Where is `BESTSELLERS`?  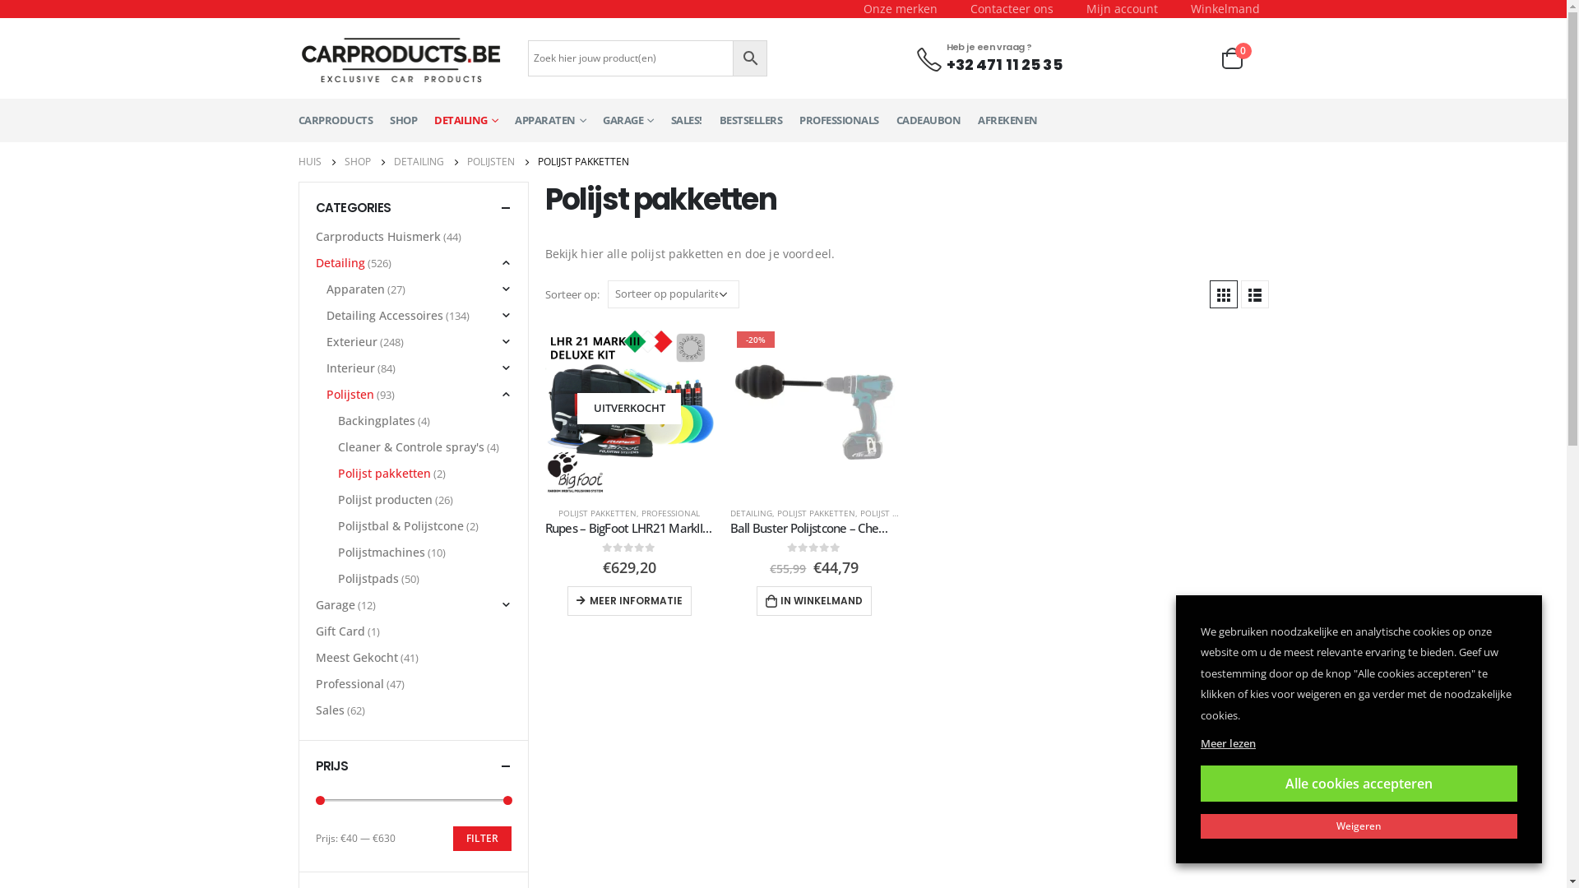
BESTSELLERS is located at coordinates (750, 120).